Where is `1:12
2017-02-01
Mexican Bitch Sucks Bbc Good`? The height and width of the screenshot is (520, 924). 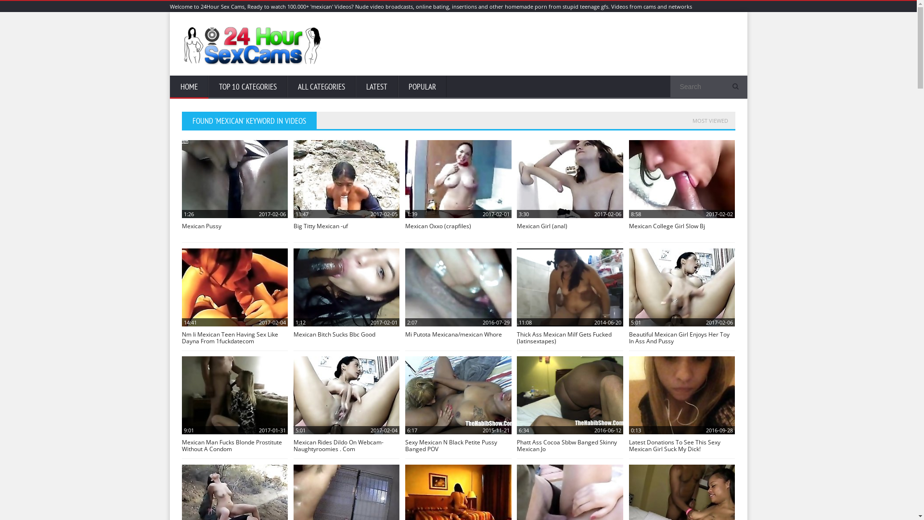
1:12
2017-02-01
Mexican Bitch Sucks Bbc Good is located at coordinates (346, 297).